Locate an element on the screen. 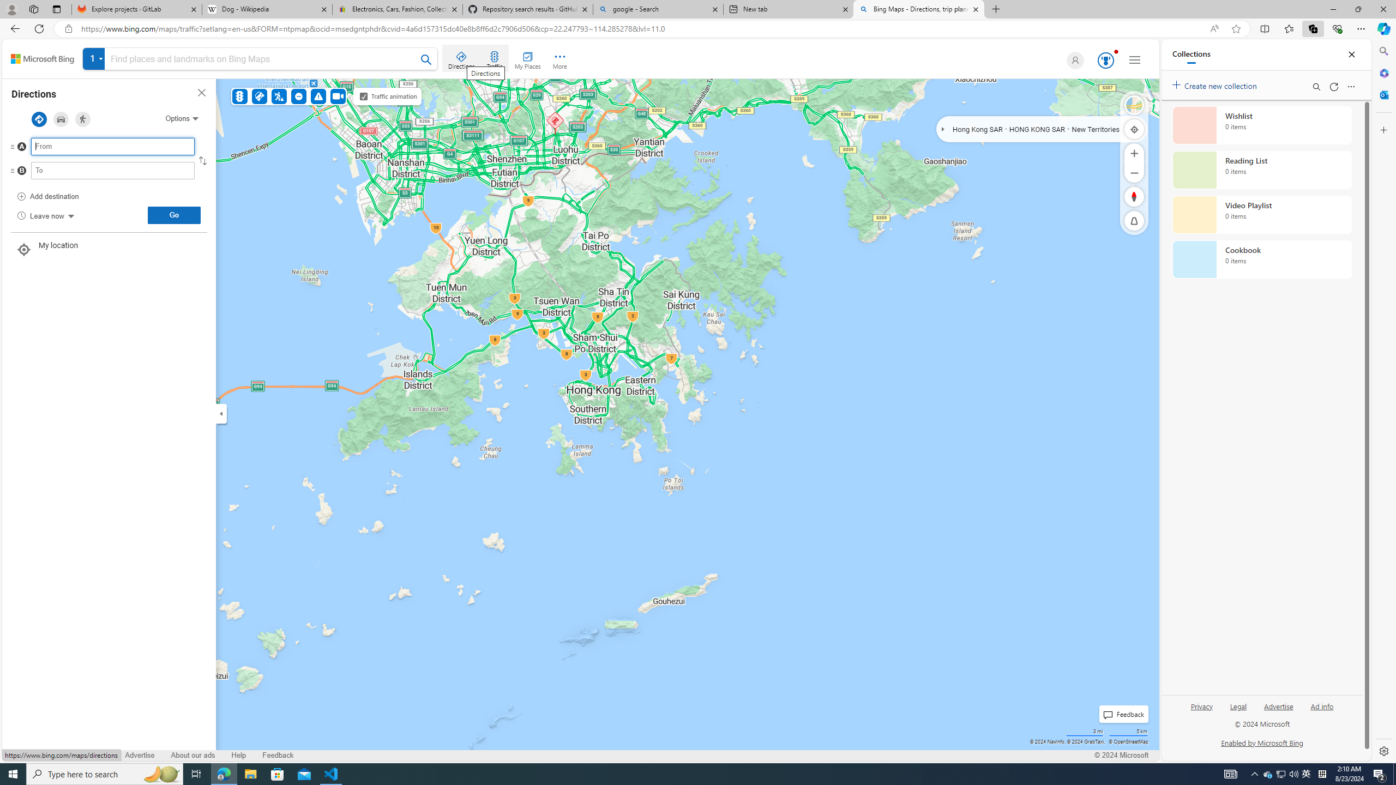  Expand/Collapse Geochain is located at coordinates (942, 129).